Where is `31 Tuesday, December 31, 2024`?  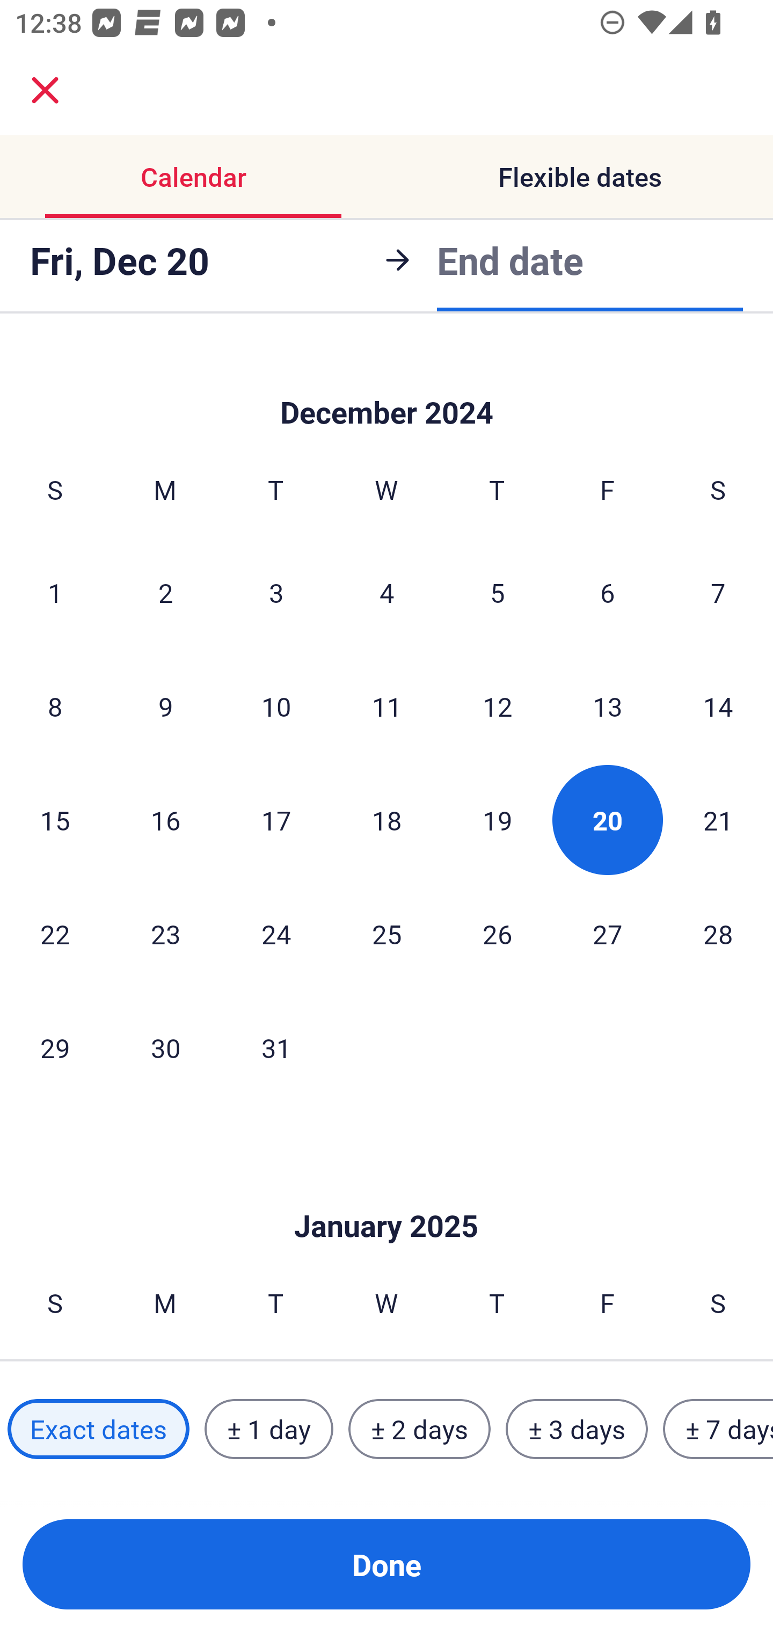 31 Tuesday, December 31, 2024 is located at coordinates (276, 1048).